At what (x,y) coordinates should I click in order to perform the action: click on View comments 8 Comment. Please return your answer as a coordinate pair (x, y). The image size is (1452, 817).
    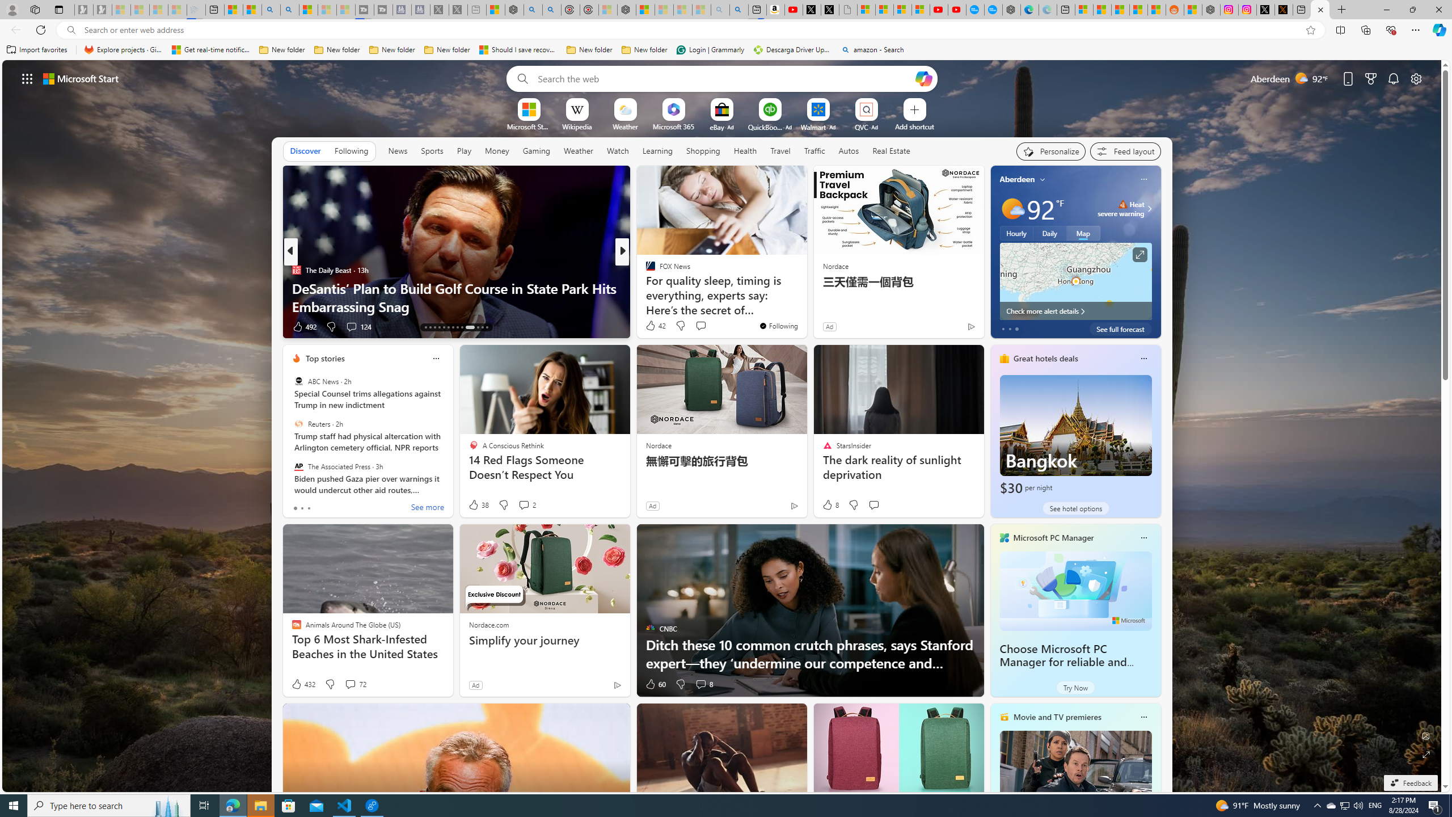
    Looking at the image, I should click on (701, 684).